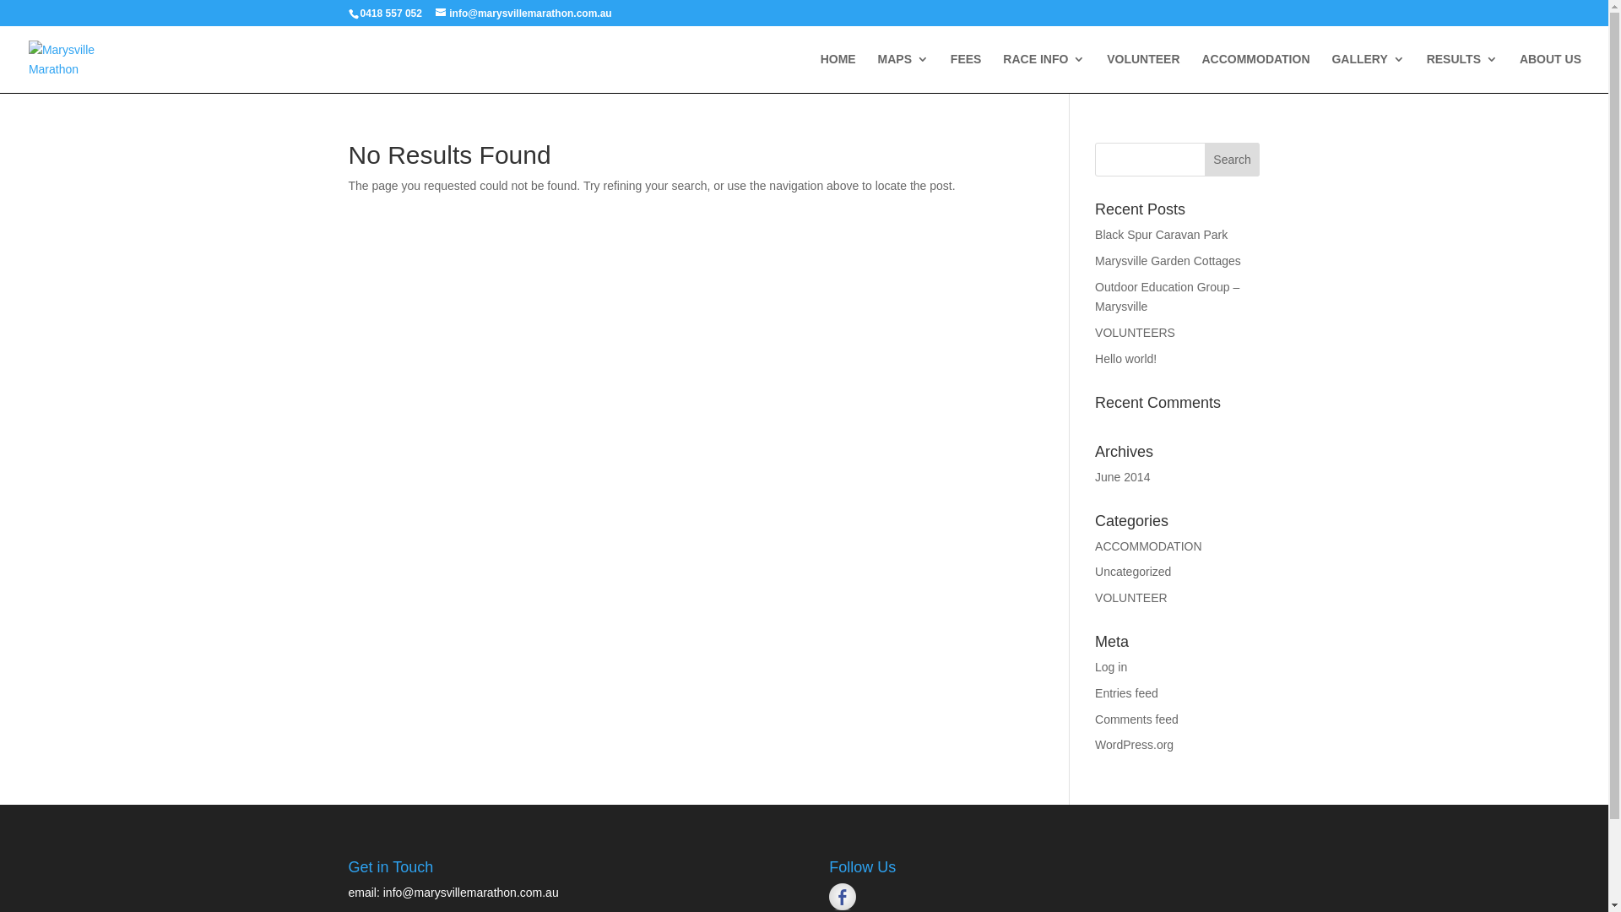  What do you see at coordinates (1126, 693) in the screenshot?
I see `Entries feed` at bounding box center [1126, 693].